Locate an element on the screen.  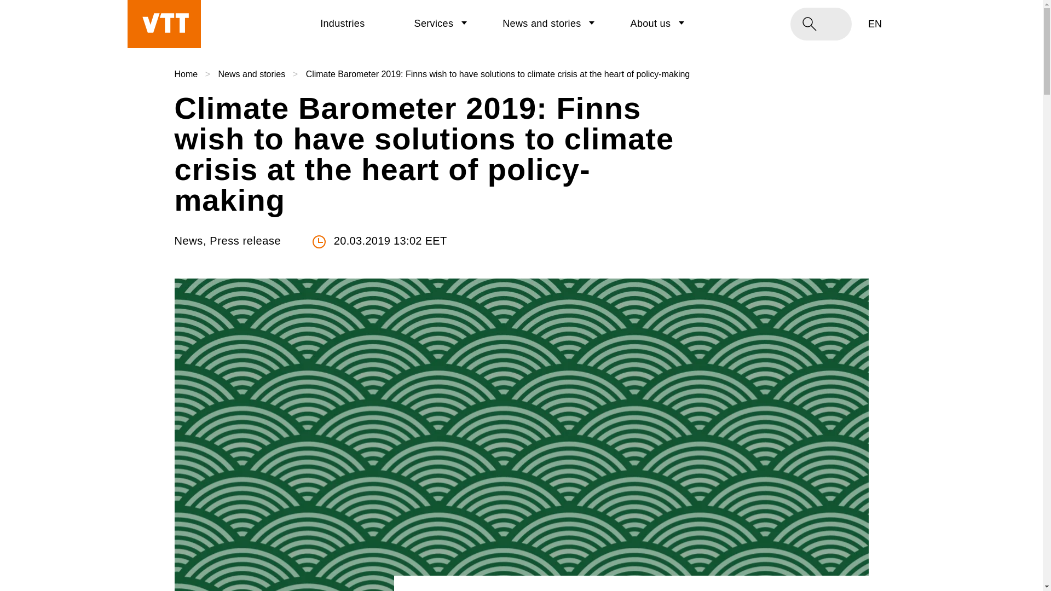
Wednesday, March 20, 2019 - 13:02 is located at coordinates (541, 24).